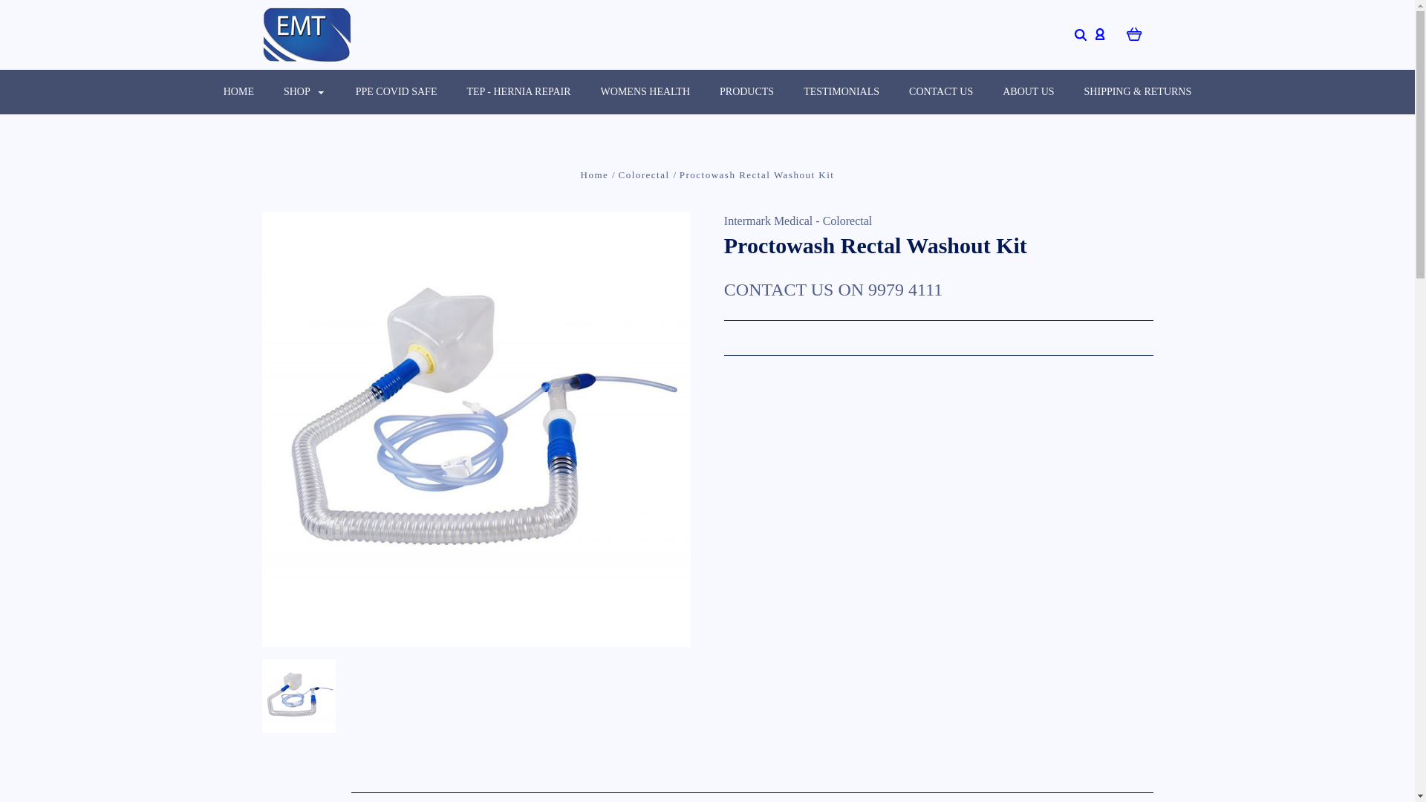 Image resolution: width=1426 pixels, height=802 pixels. I want to click on TEP - HERNIA REPAIR, so click(518, 92).